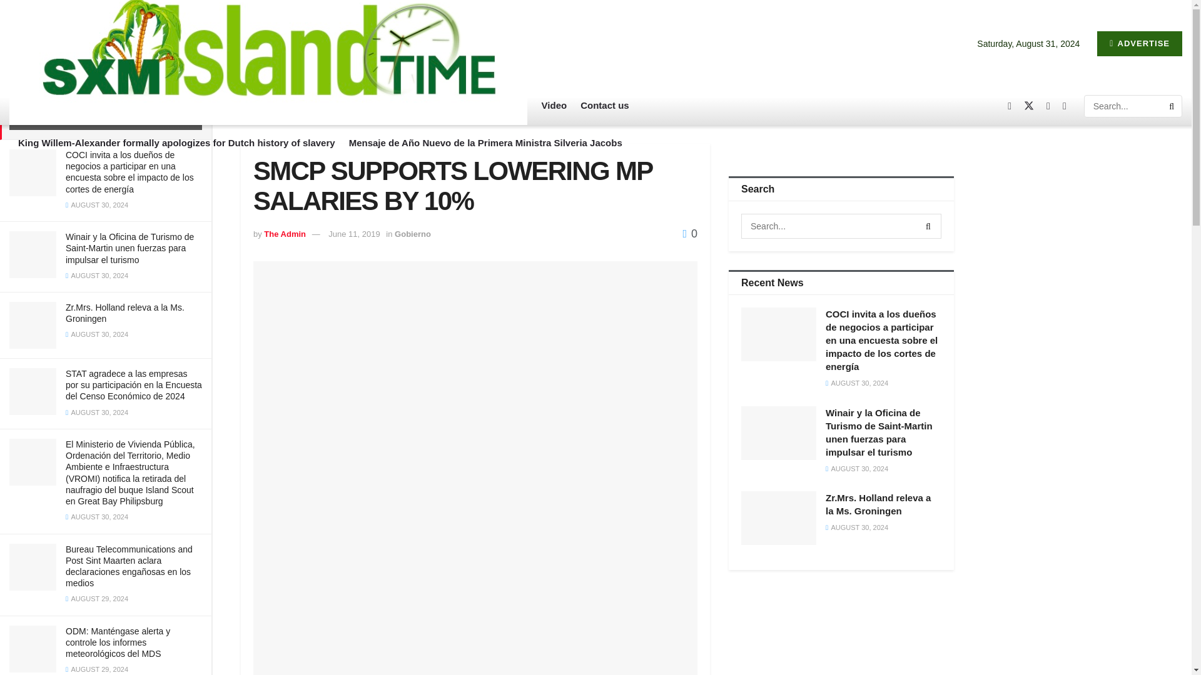 This screenshot has height=675, width=1201. What do you see at coordinates (296, 105) in the screenshot?
I see `Imagen den dia` at bounding box center [296, 105].